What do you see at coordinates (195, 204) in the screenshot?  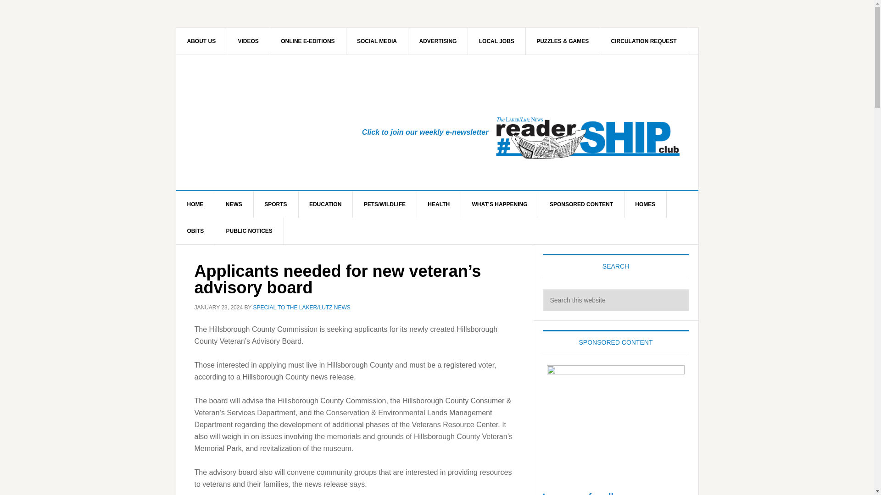 I see `HOME` at bounding box center [195, 204].